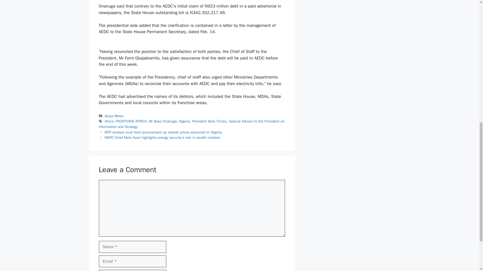 The width and height of the screenshot is (483, 271). Describe the element at coordinates (191, 124) in the screenshot. I see `Special Adviser to the President on Information and Strategy` at that location.